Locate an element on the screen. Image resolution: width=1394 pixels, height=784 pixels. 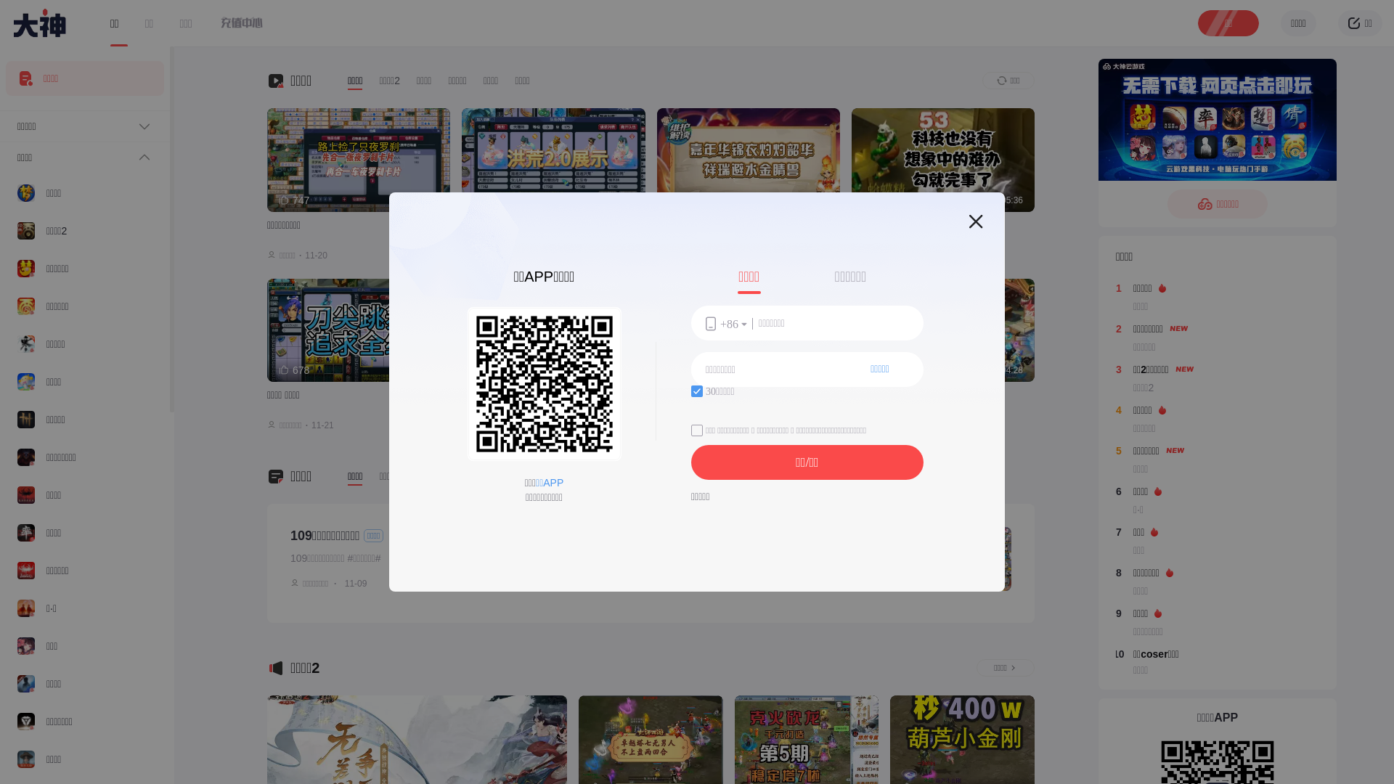
422 is located at coordinates (489, 200).